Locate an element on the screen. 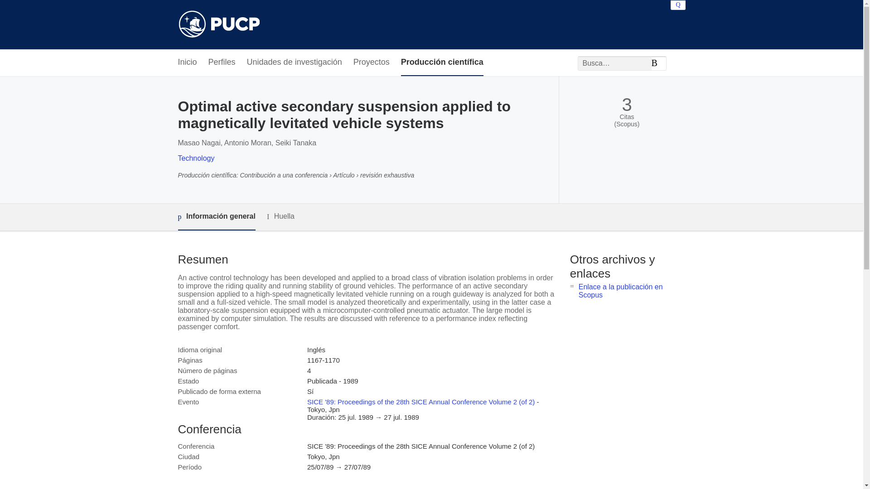 The height and width of the screenshot is (489, 870). Perfiles is located at coordinates (222, 62).